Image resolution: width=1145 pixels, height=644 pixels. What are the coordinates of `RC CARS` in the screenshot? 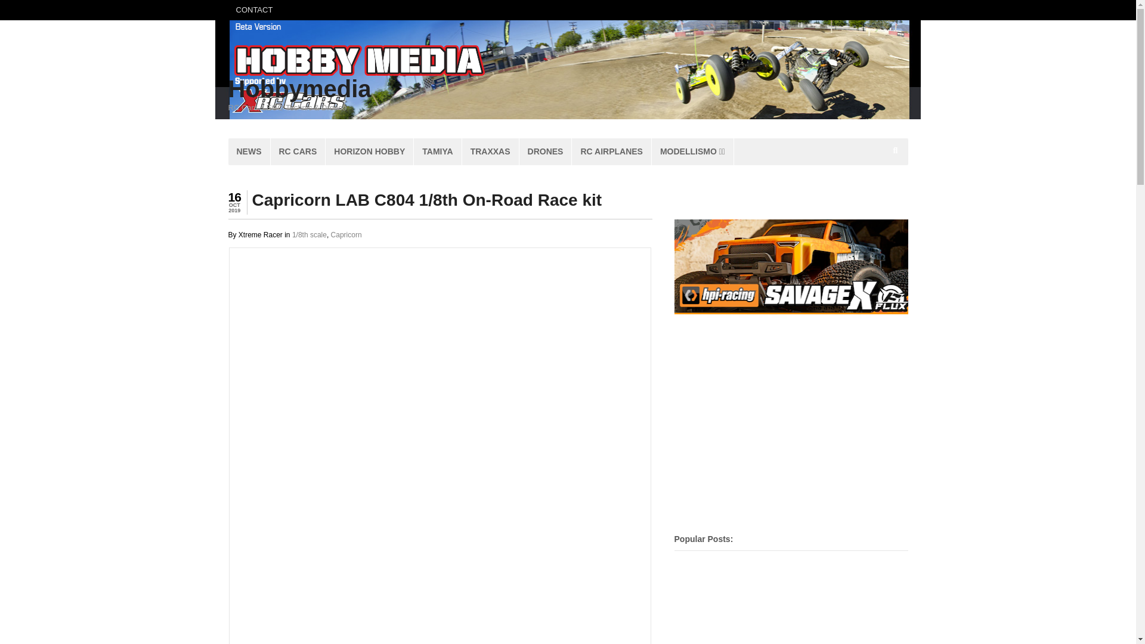 It's located at (298, 151).